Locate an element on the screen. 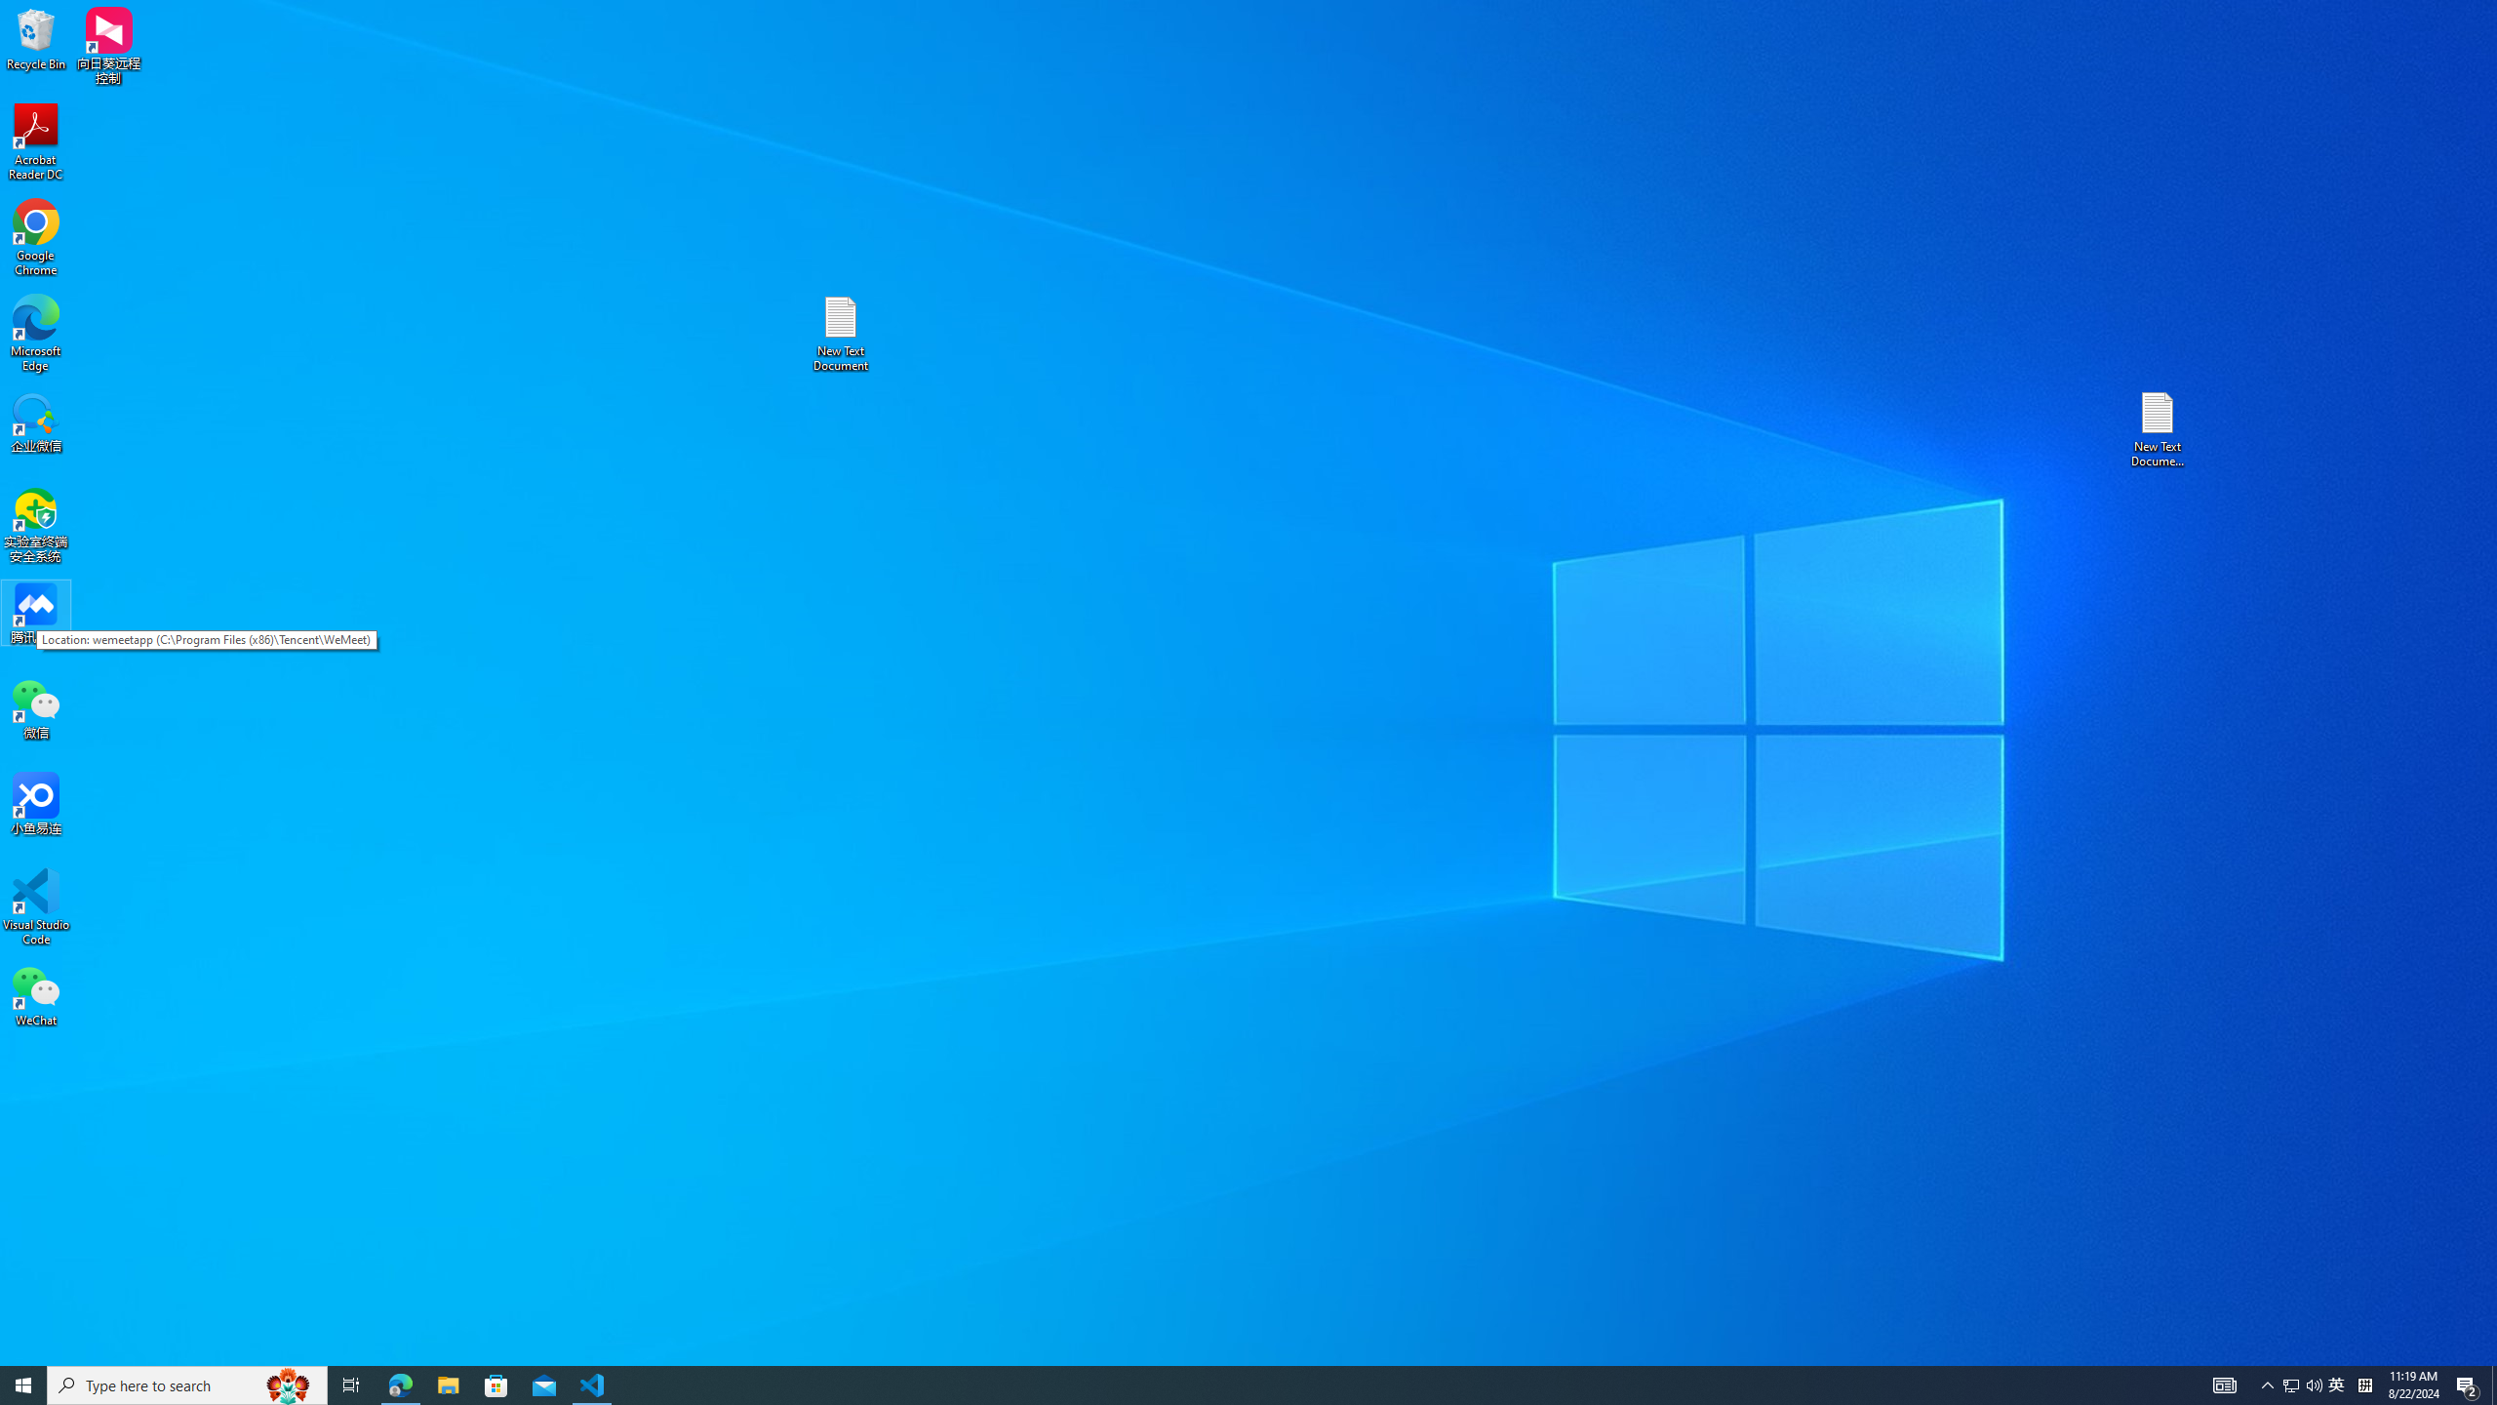 The width and height of the screenshot is (2497, 1405). Google Chrome is located at coordinates (2290, 1385).